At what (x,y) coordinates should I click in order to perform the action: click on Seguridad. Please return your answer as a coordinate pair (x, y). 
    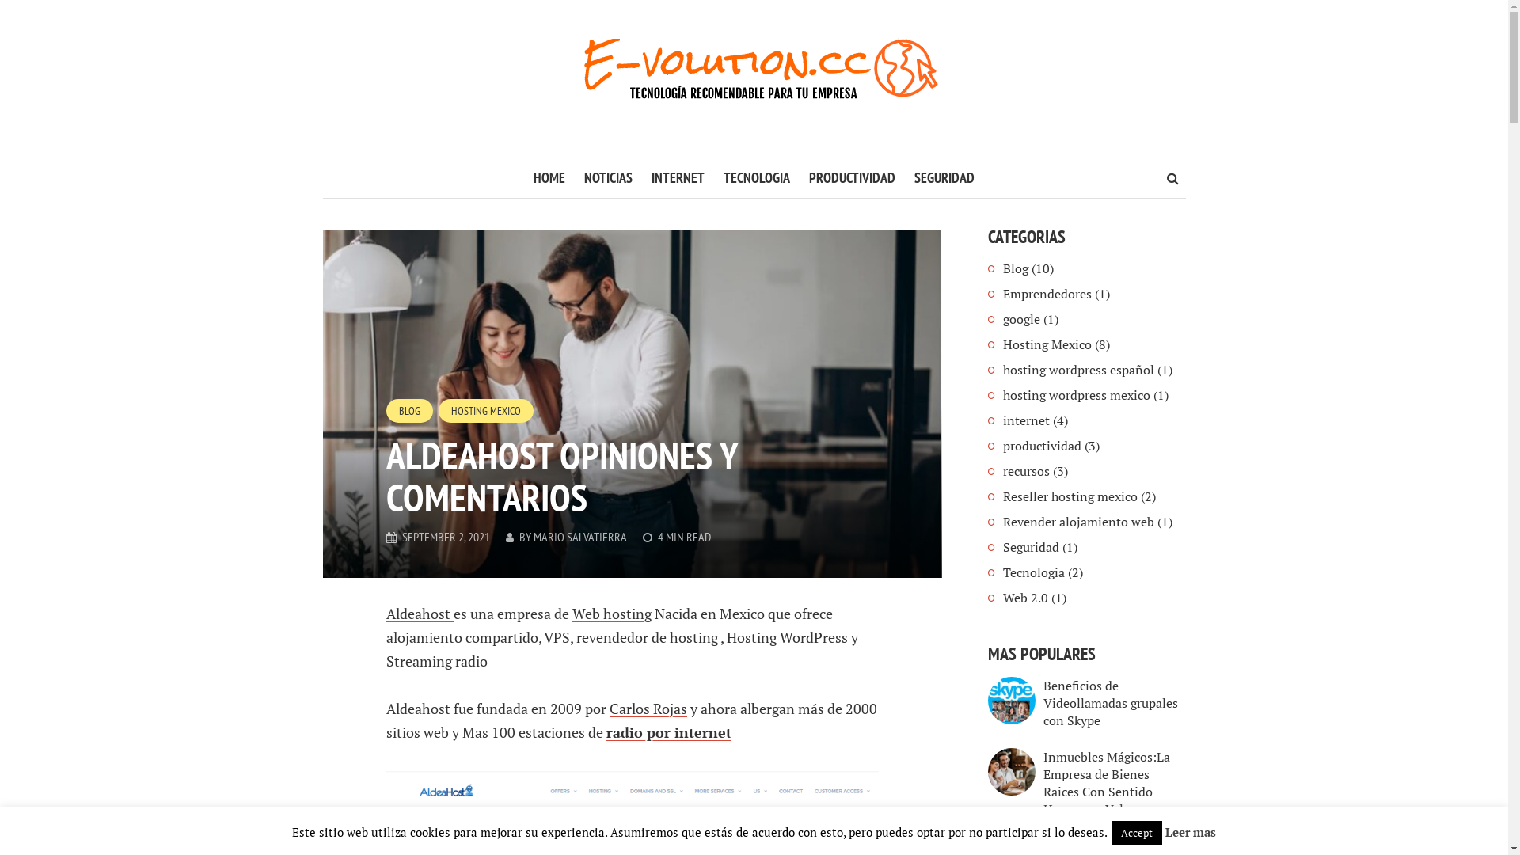
    Looking at the image, I should click on (1031, 547).